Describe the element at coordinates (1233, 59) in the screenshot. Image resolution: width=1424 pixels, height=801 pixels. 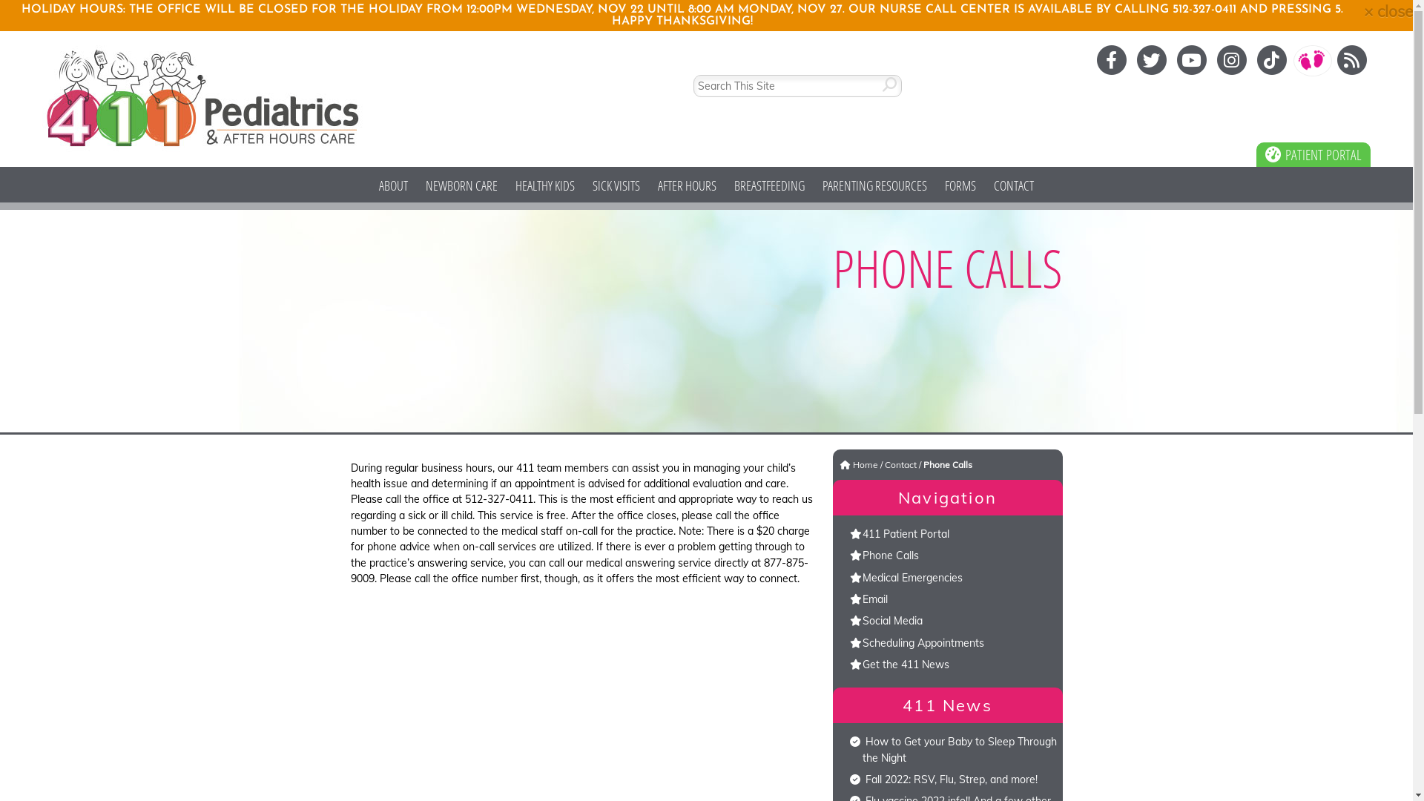
I see `Follow Us on Instagram` at that location.